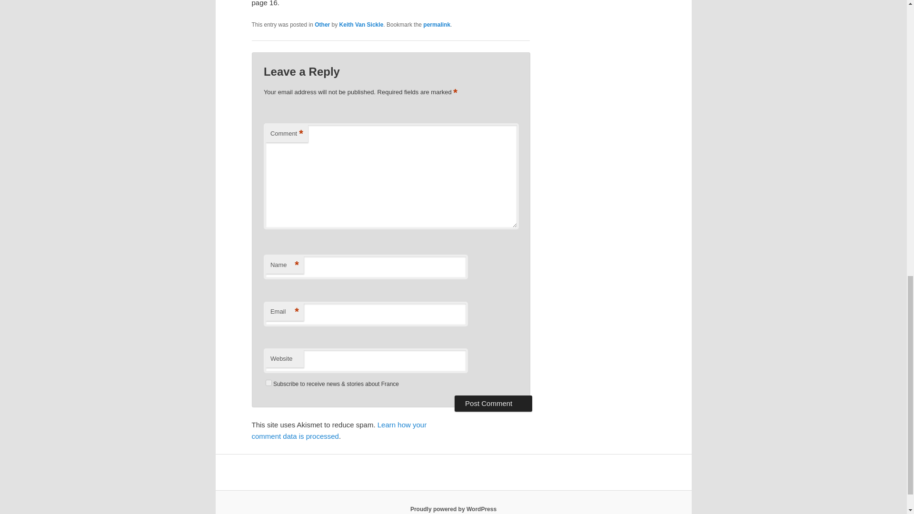  I want to click on Other, so click(322, 25).